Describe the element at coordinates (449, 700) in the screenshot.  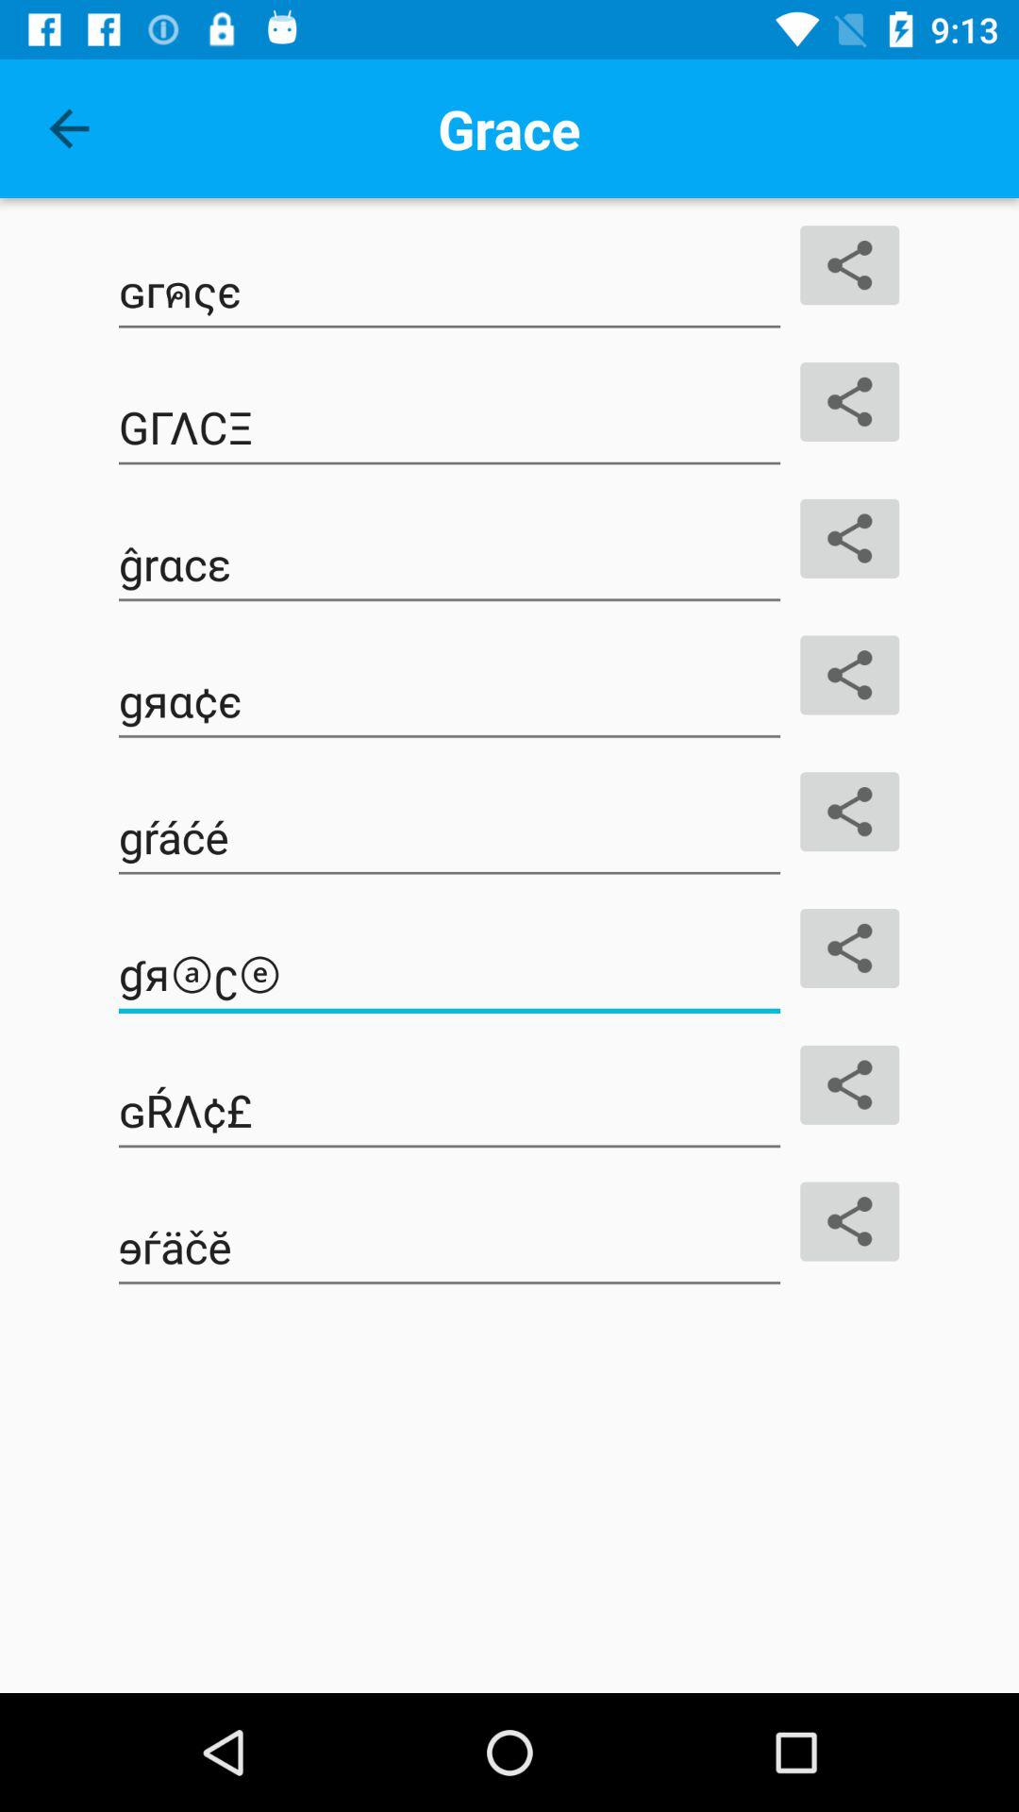
I see `select the text which is on the fourth line` at that location.